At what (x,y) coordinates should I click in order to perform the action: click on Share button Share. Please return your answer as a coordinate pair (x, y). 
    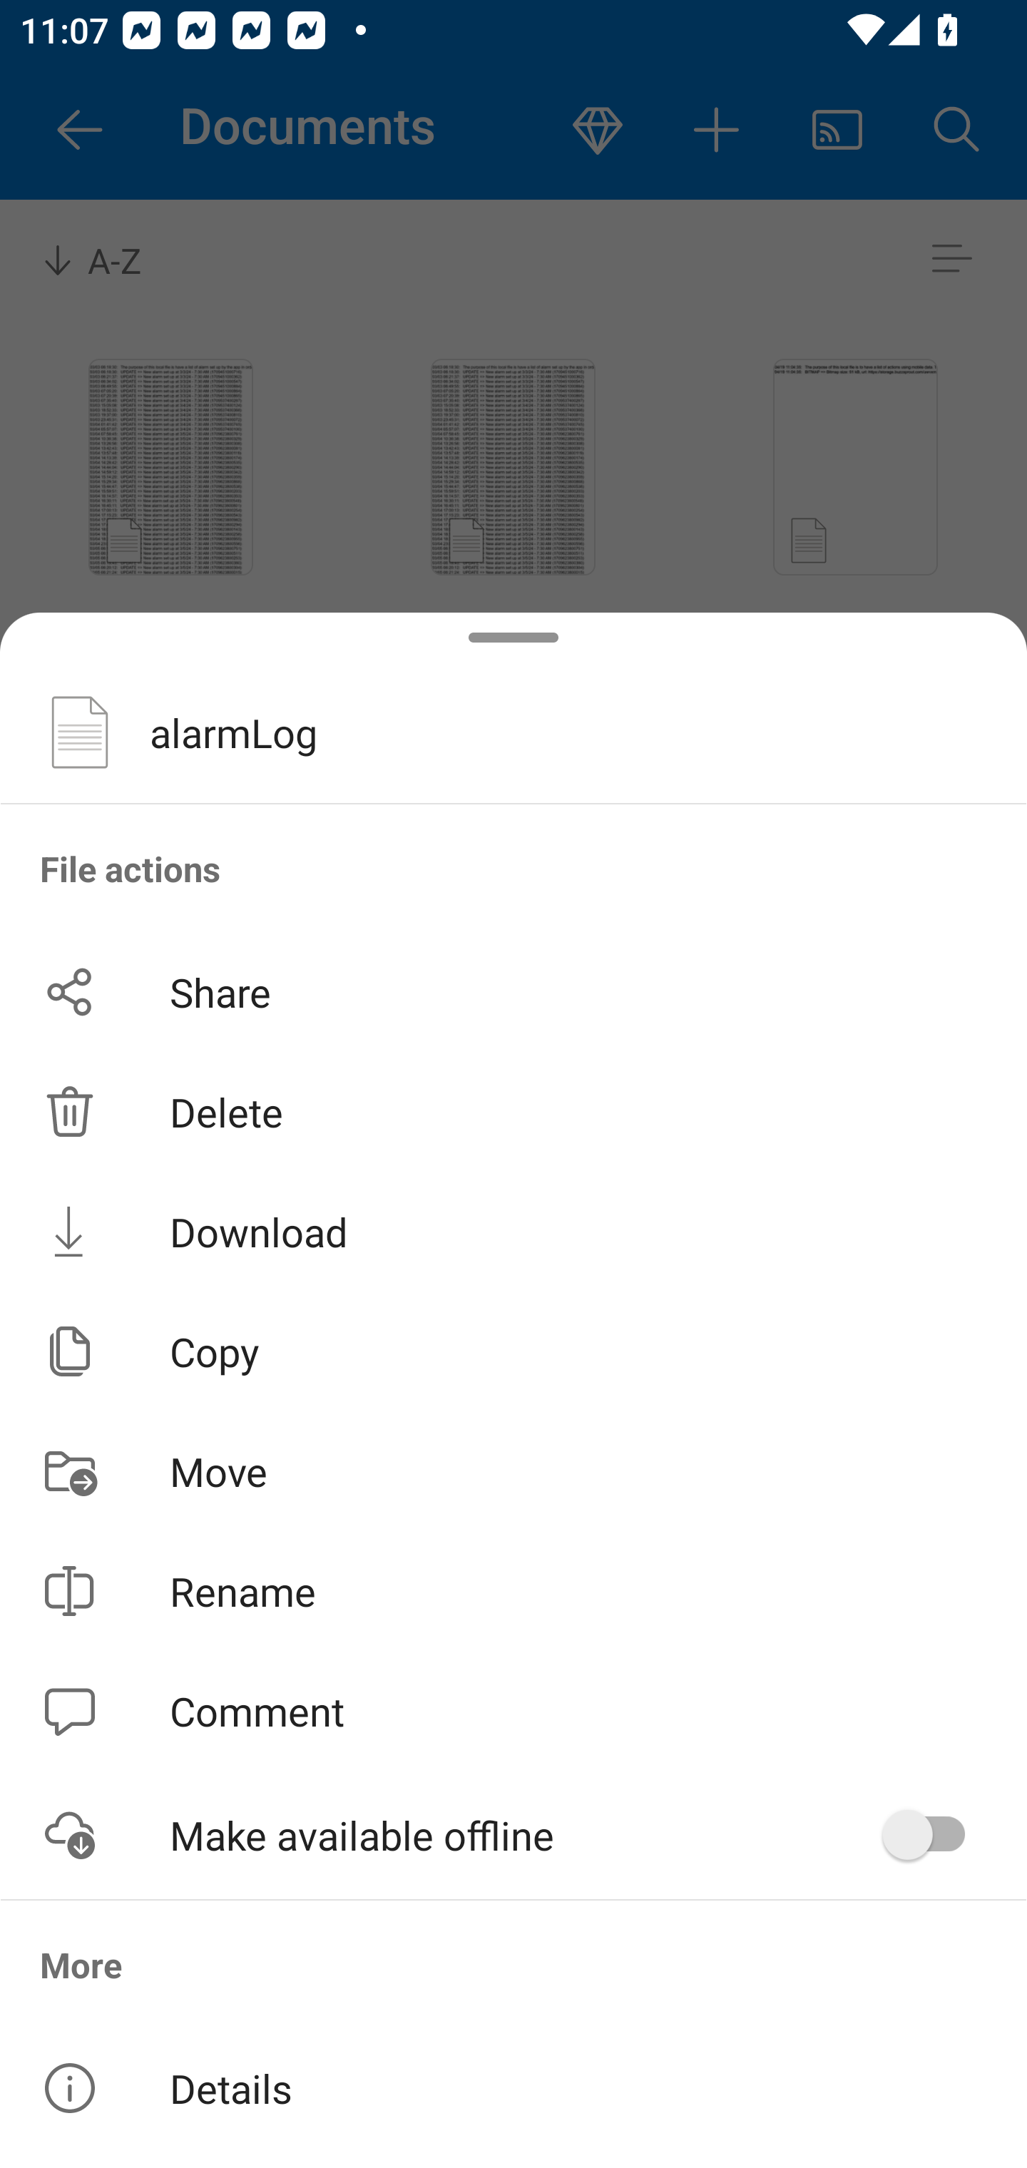
    Looking at the image, I should click on (513, 991).